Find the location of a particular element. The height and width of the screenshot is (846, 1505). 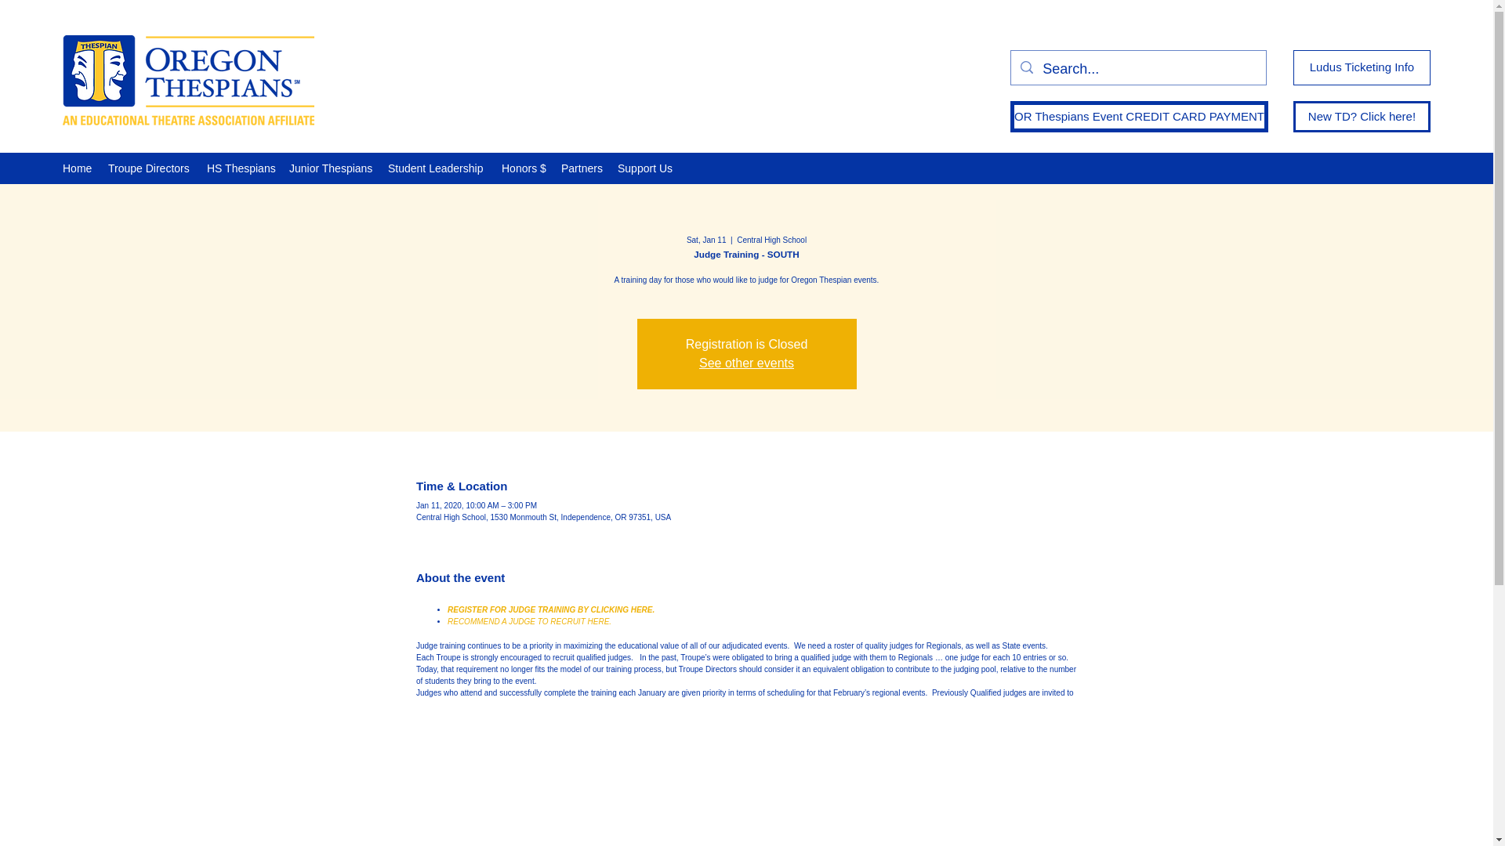

Home is located at coordinates (77, 168).